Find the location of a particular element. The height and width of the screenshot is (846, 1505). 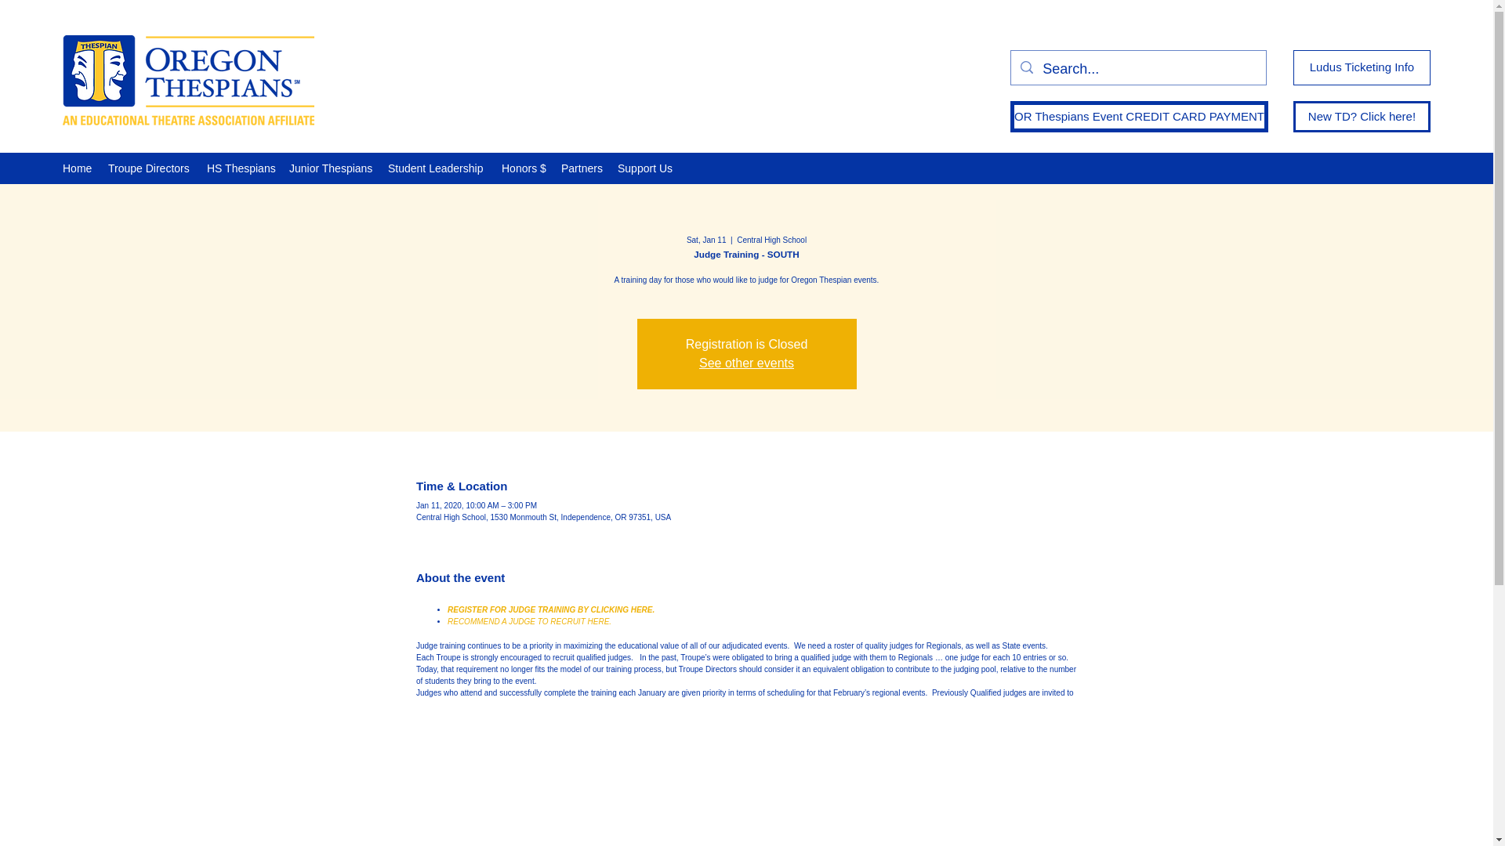

Home is located at coordinates (77, 168).